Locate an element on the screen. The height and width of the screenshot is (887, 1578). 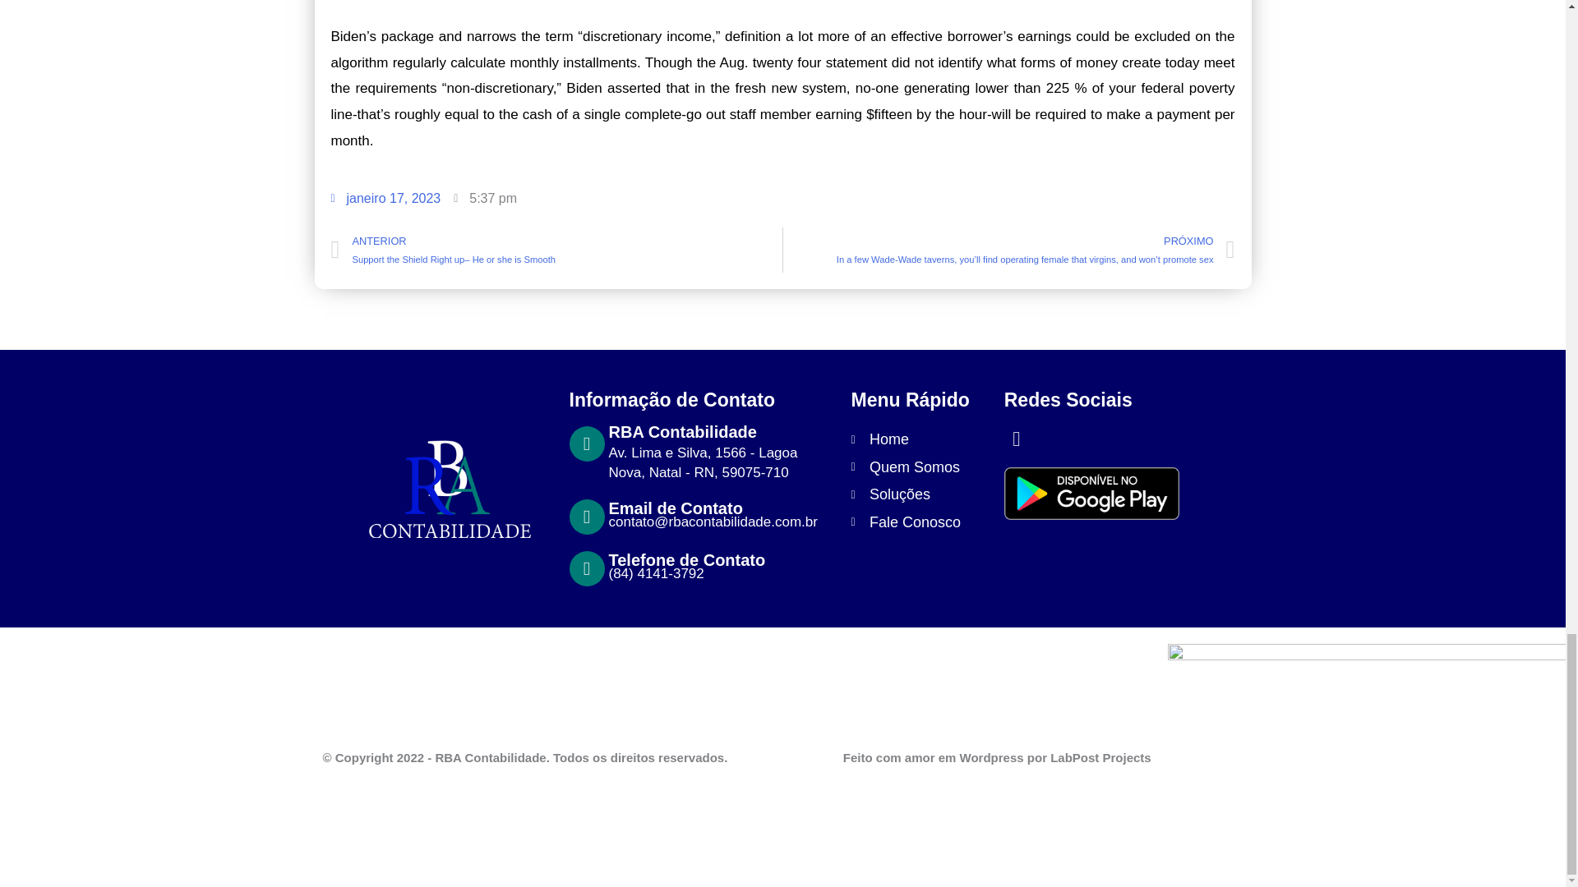
janeiro 17, 2023 is located at coordinates (385, 199).